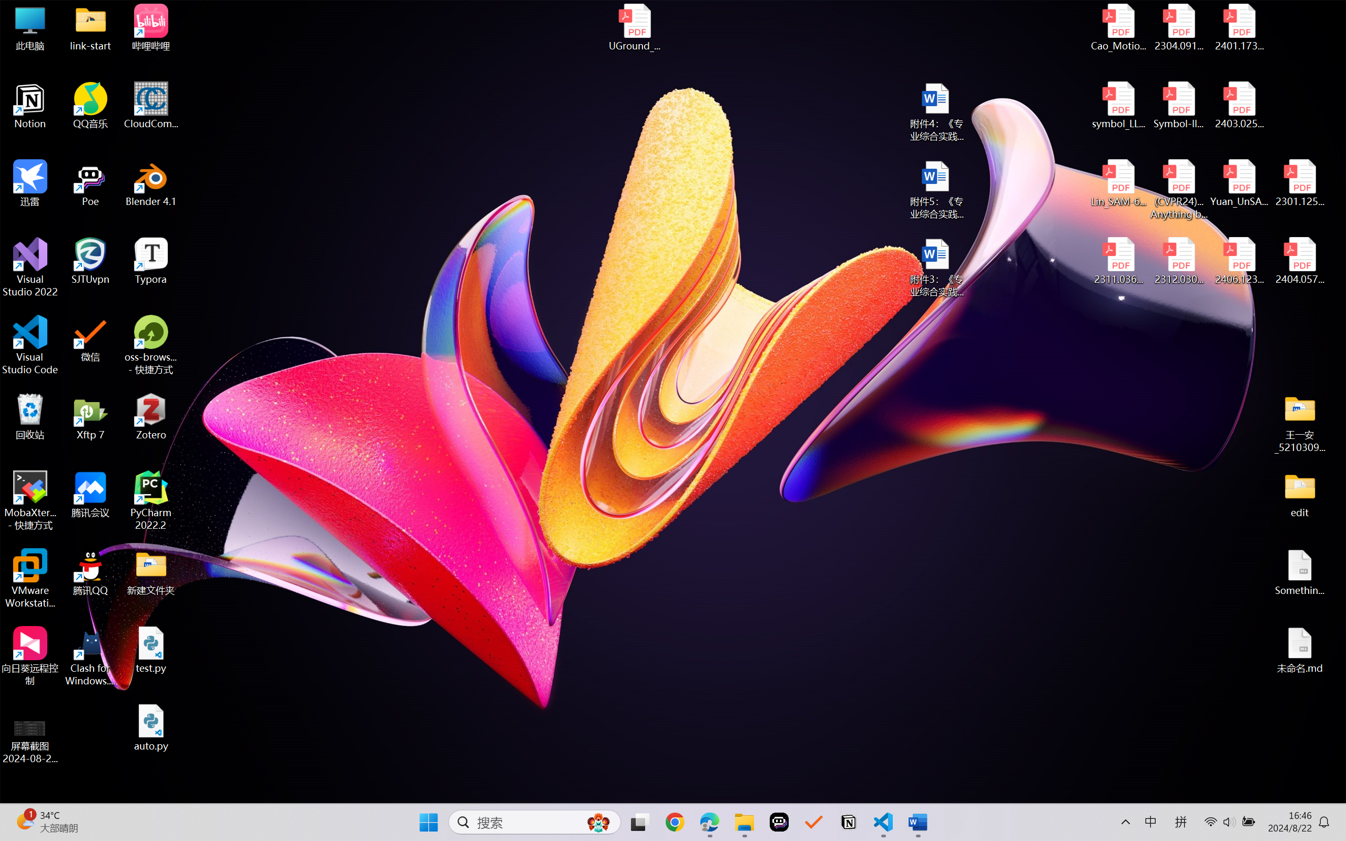  What do you see at coordinates (1179, 106) in the screenshot?
I see `Symbol-llm-v2.pdf` at bounding box center [1179, 106].